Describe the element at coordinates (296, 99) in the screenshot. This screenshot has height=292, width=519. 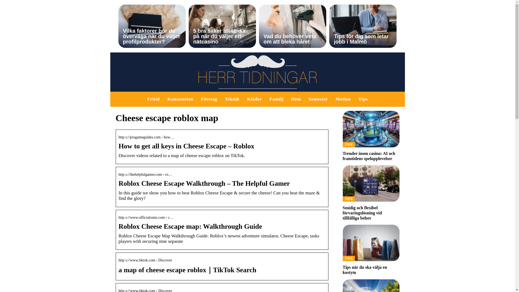
I see `Hem` at that location.